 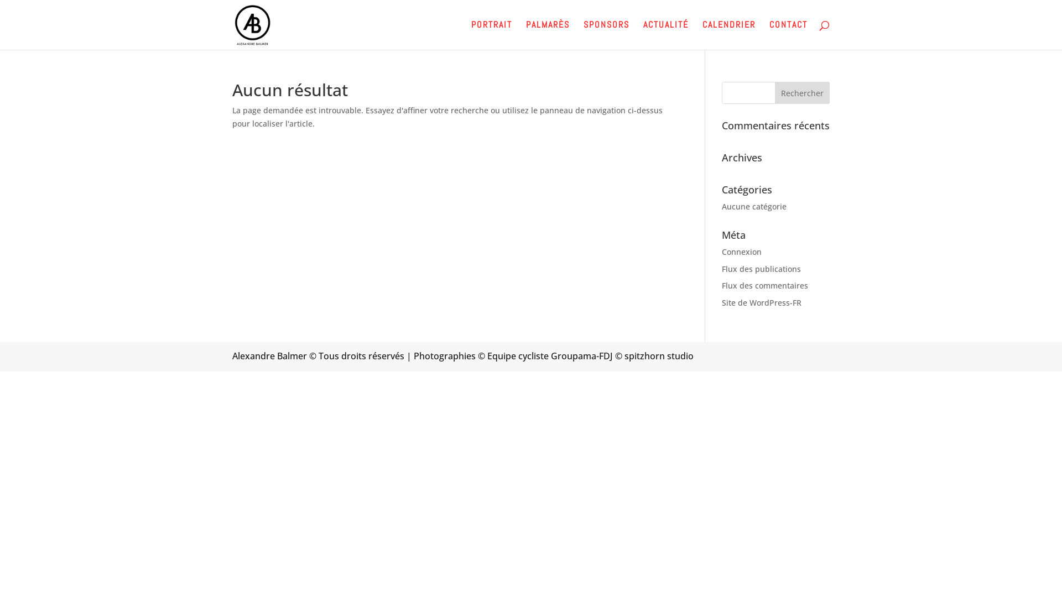 I want to click on Flux des commentaires, so click(x=765, y=285).